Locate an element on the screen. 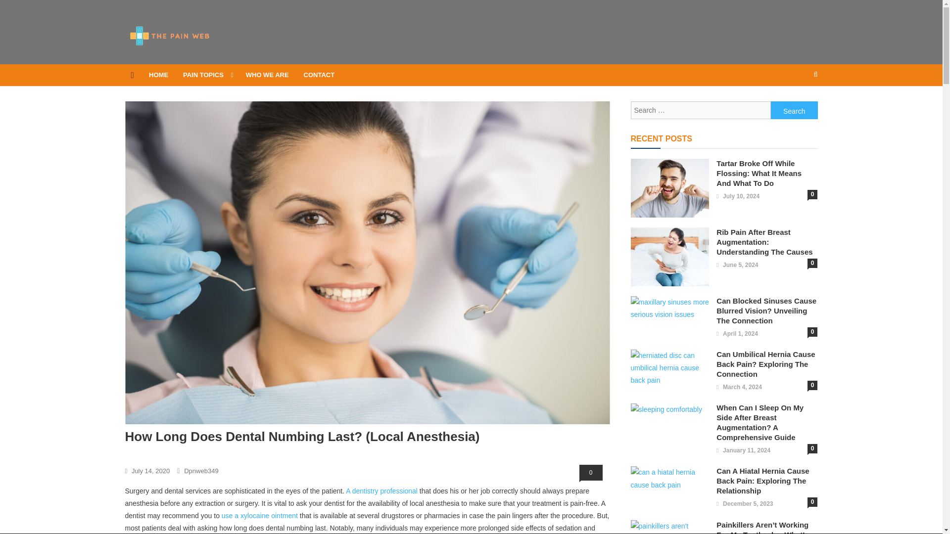  0 is located at coordinates (591, 473).